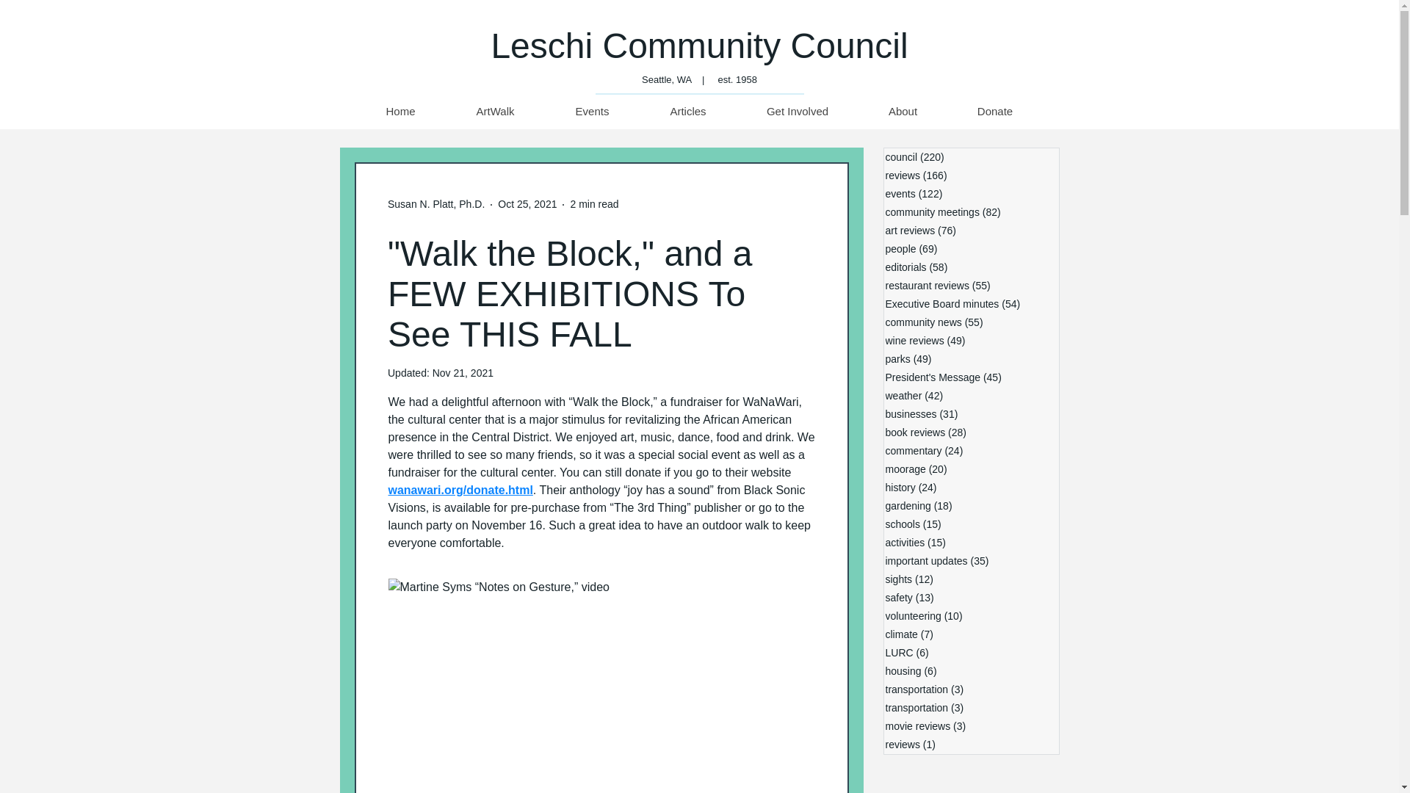  I want to click on Leschi Community Council, so click(699, 46).